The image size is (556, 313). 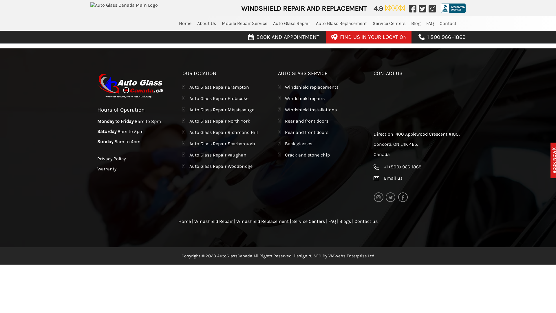 What do you see at coordinates (389, 23) in the screenshot?
I see `Service Centers` at bounding box center [389, 23].